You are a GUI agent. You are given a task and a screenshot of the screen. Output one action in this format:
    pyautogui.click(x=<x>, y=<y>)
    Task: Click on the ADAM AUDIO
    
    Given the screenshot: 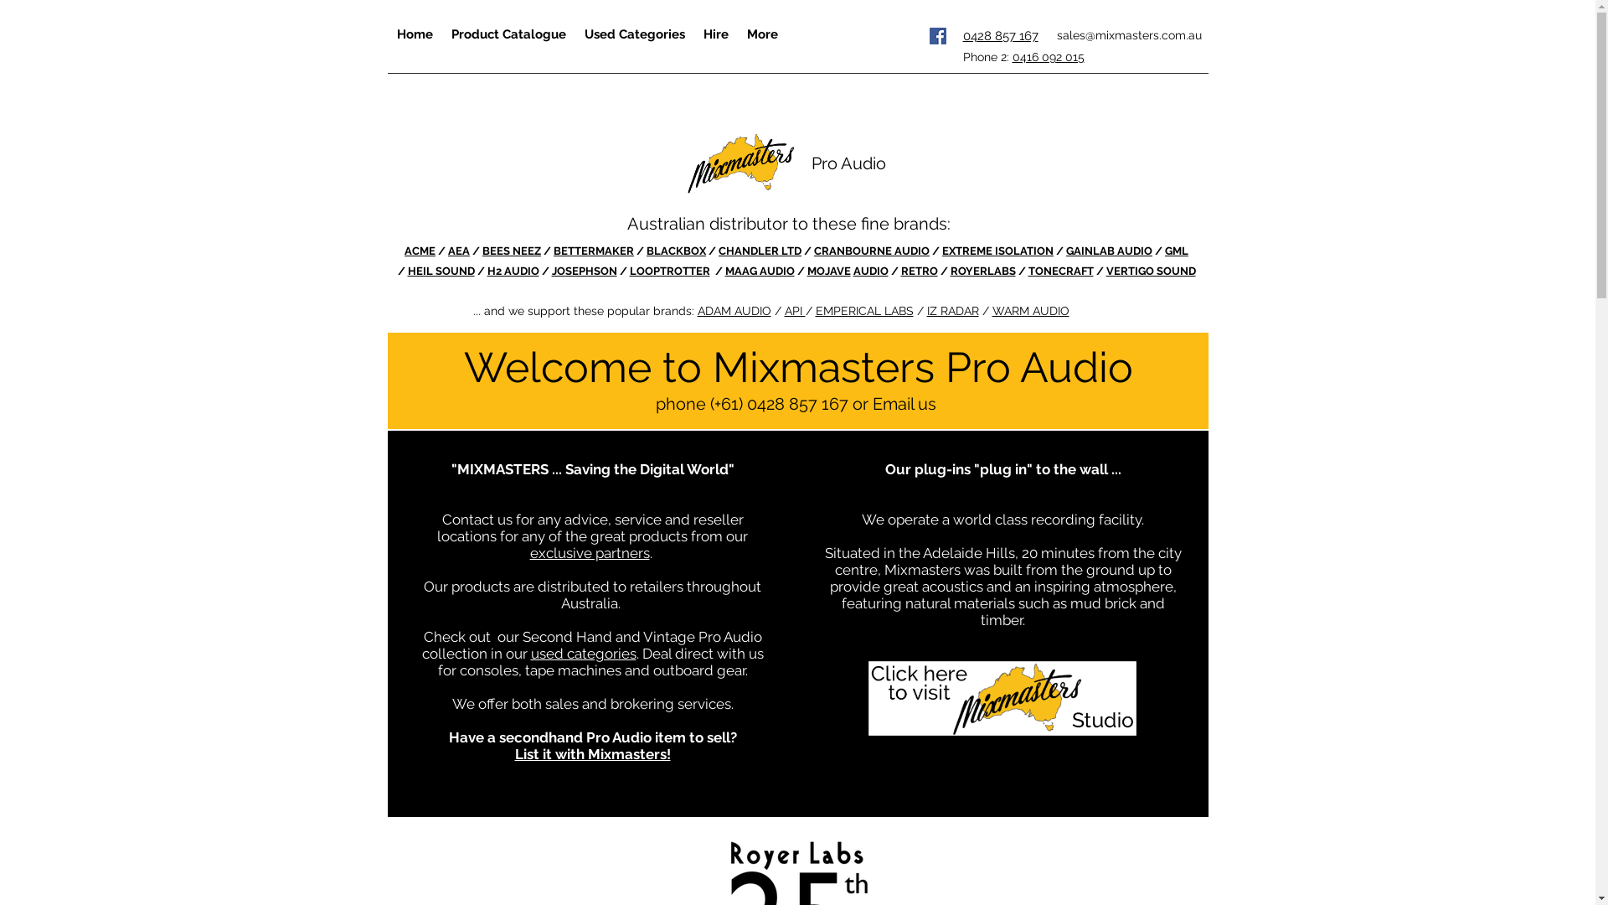 What is the action you would take?
    pyautogui.click(x=734, y=311)
    